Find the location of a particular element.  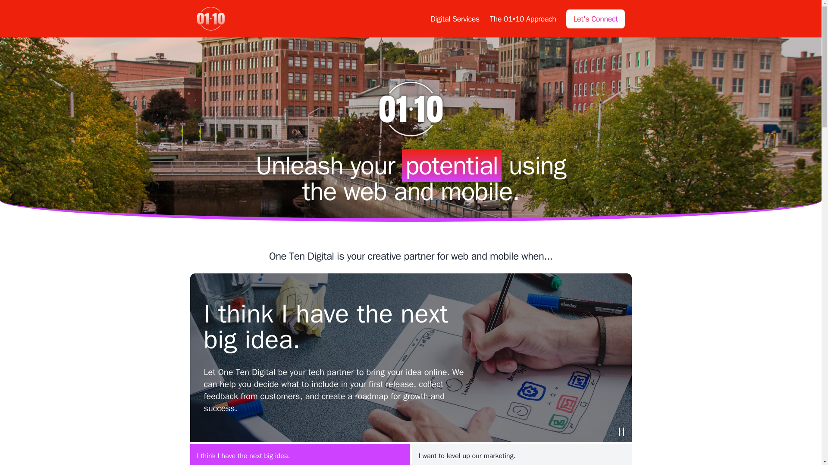

Slideshow is located at coordinates (621, 431).